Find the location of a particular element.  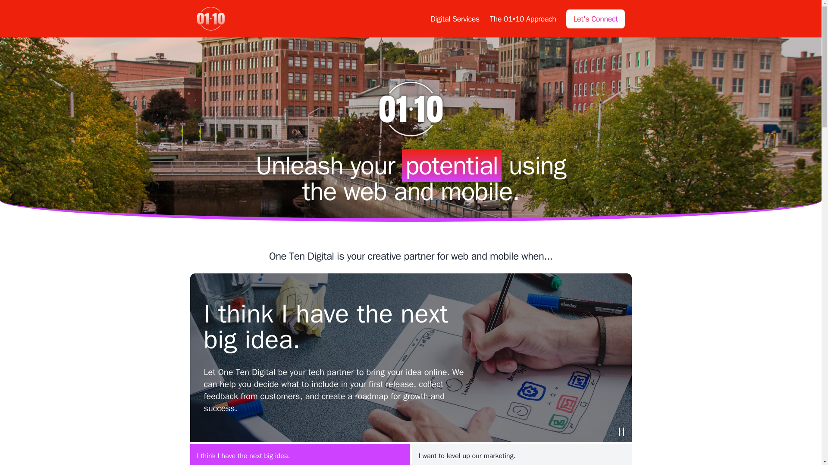

Slideshow is located at coordinates (621, 431).